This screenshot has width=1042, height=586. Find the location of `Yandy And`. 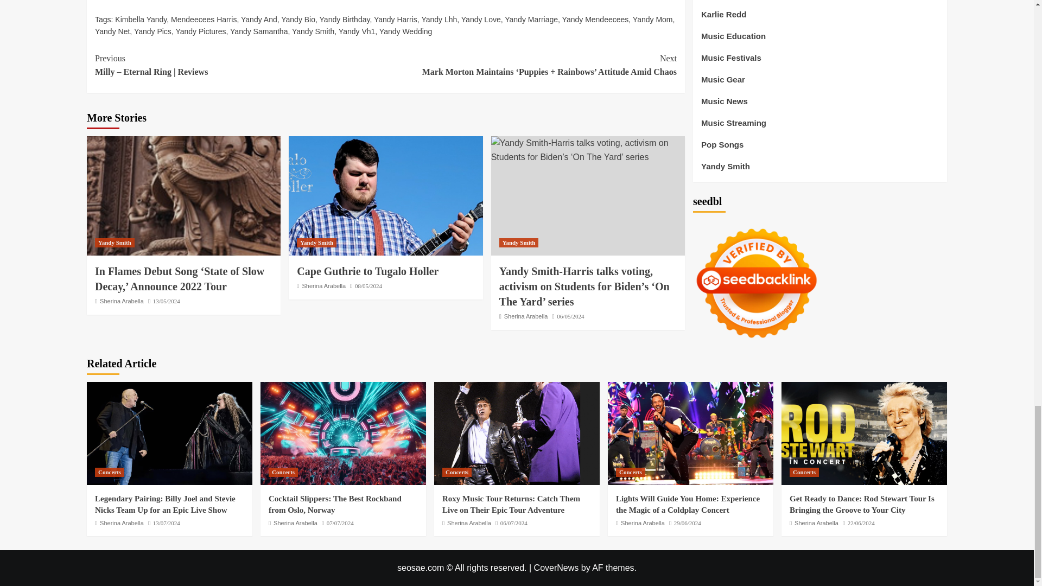

Yandy And is located at coordinates (258, 20).